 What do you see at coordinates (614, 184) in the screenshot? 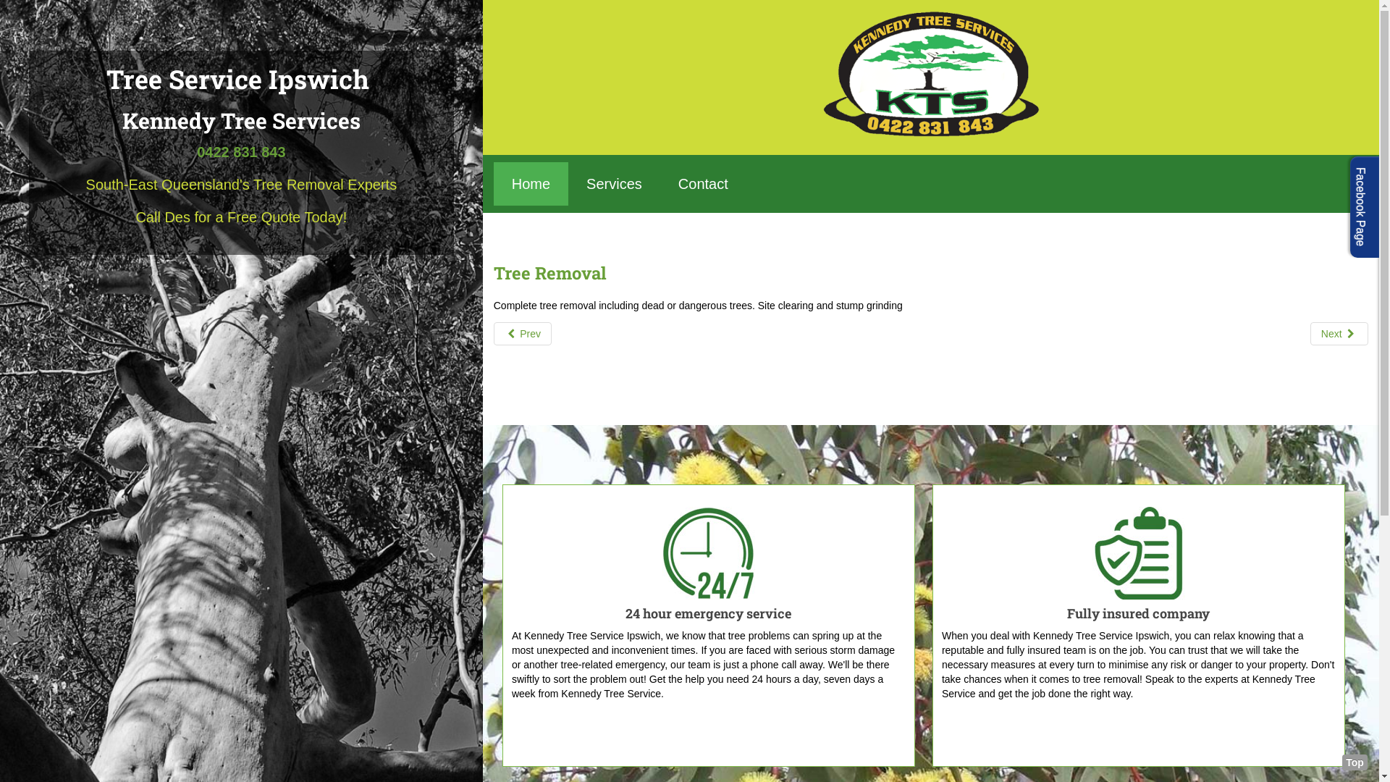
I see `Services` at bounding box center [614, 184].